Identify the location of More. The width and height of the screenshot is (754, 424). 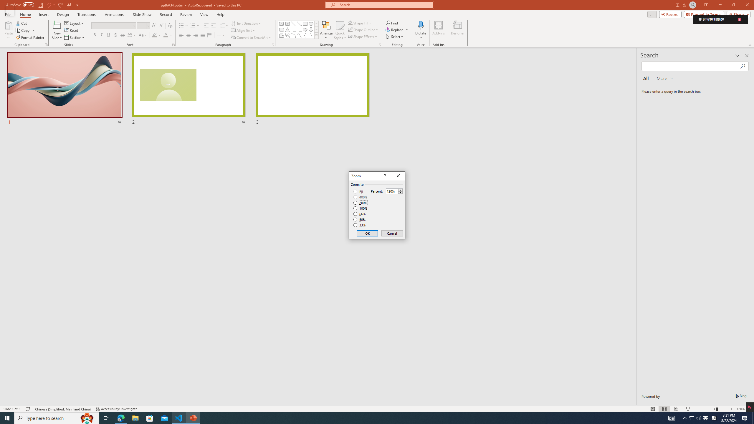
(400, 190).